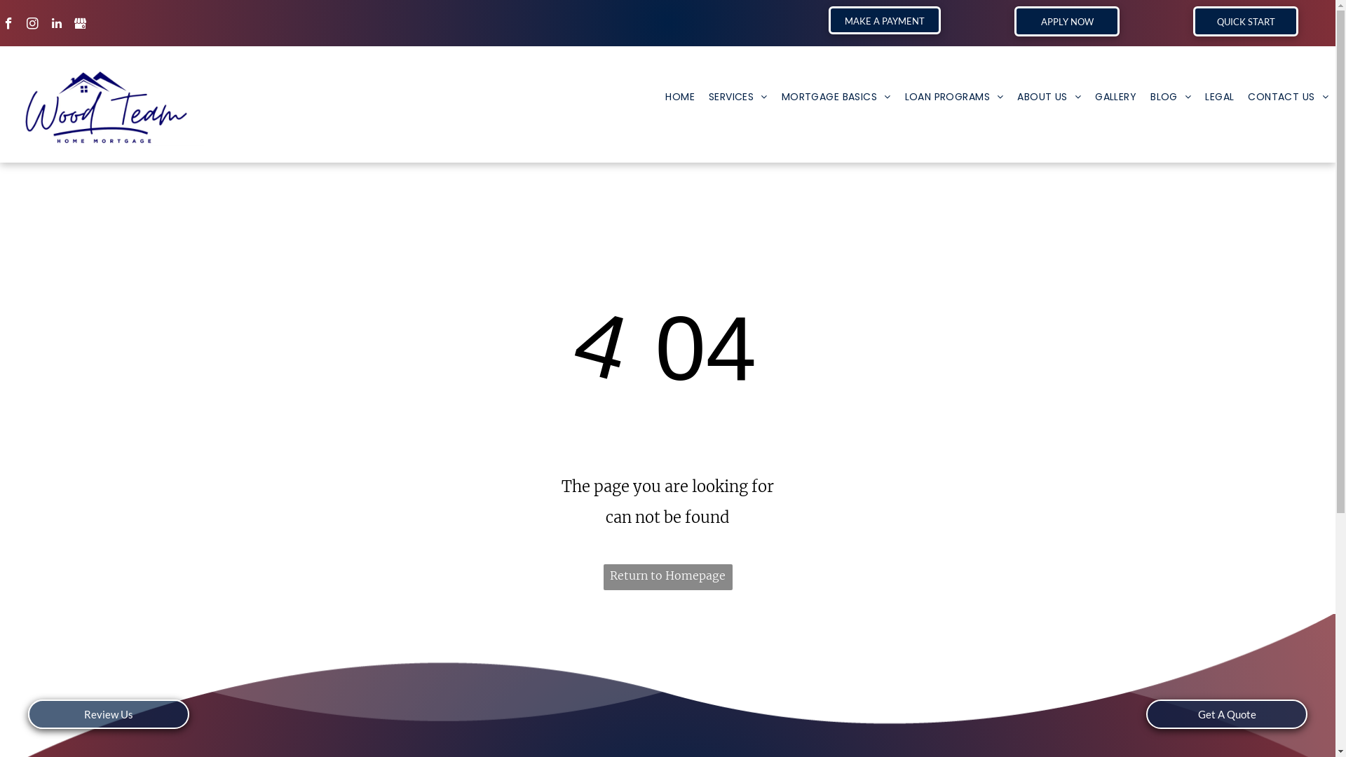  Describe the element at coordinates (667, 578) in the screenshot. I see `Return to Homepage` at that location.